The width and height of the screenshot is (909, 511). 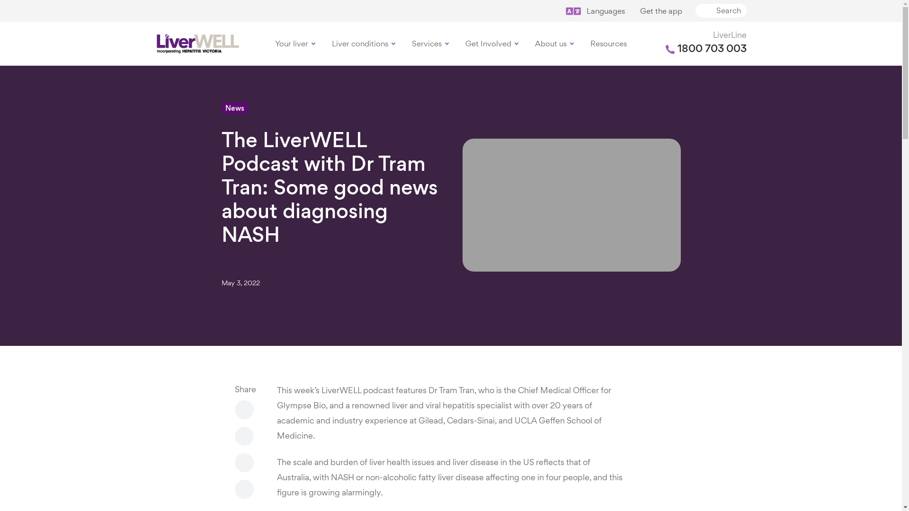 What do you see at coordinates (706, 49) in the screenshot?
I see `1800 703 003` at bounding box center [706, 49].